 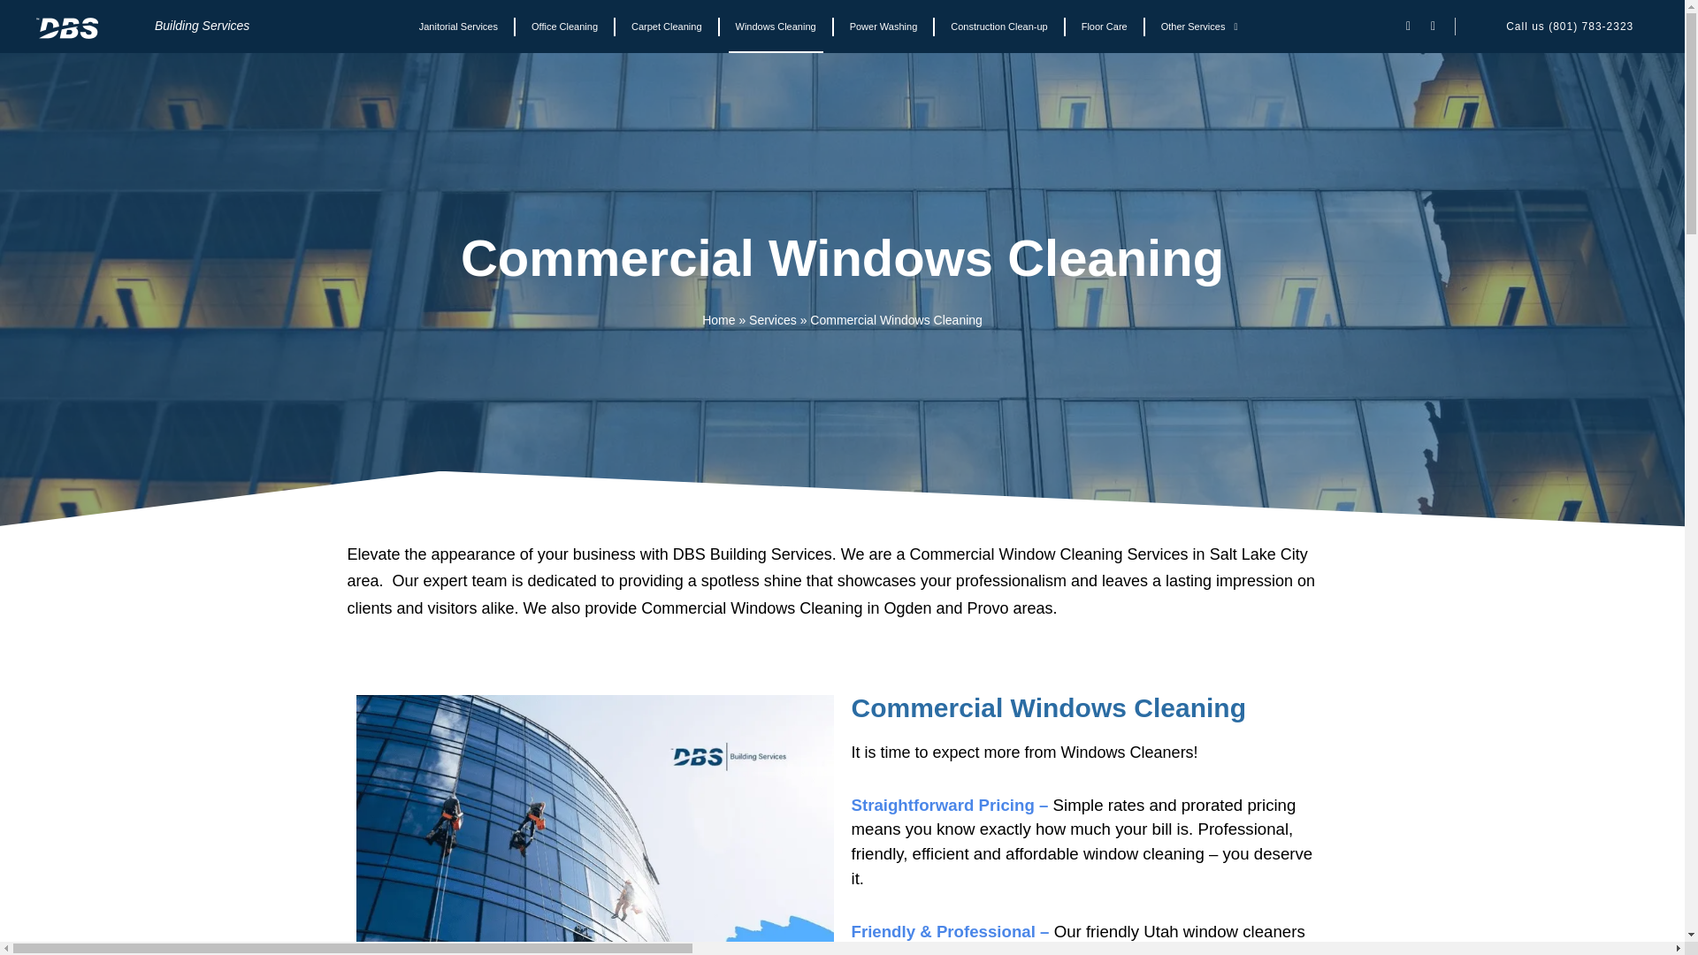 I want to click on Power Washing, so click(x=883, y=27).